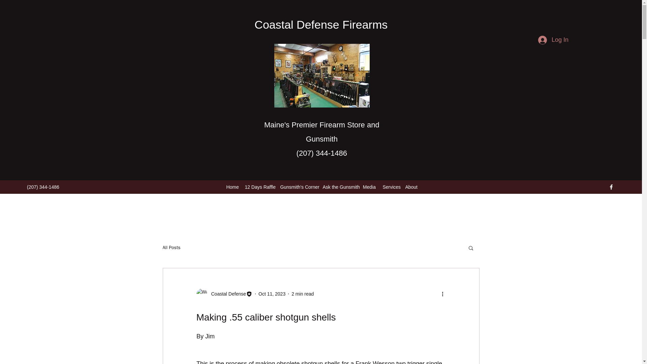 This screenshot has height=364, width=647. What do you see at coordinates (272, 294) in the screenshot?
I see `Oct 11, 2023` at bounding box center [272, 294].